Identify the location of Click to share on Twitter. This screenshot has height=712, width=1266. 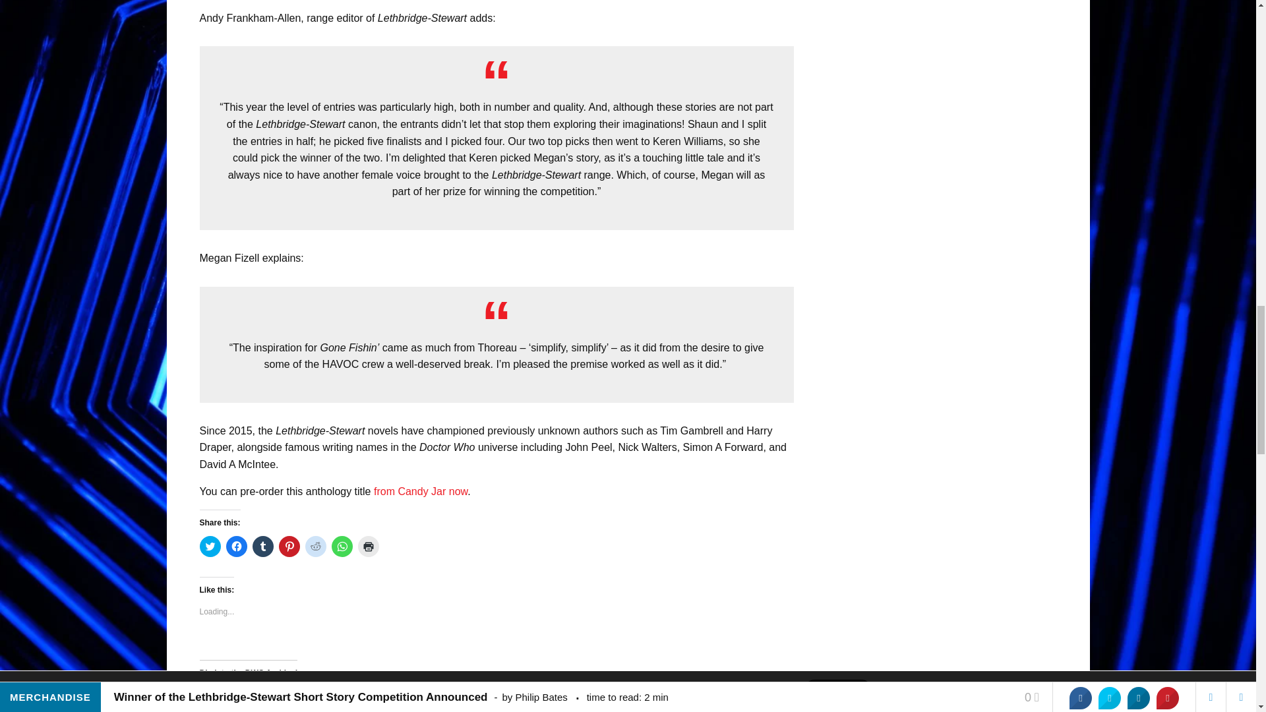
(210, 546).